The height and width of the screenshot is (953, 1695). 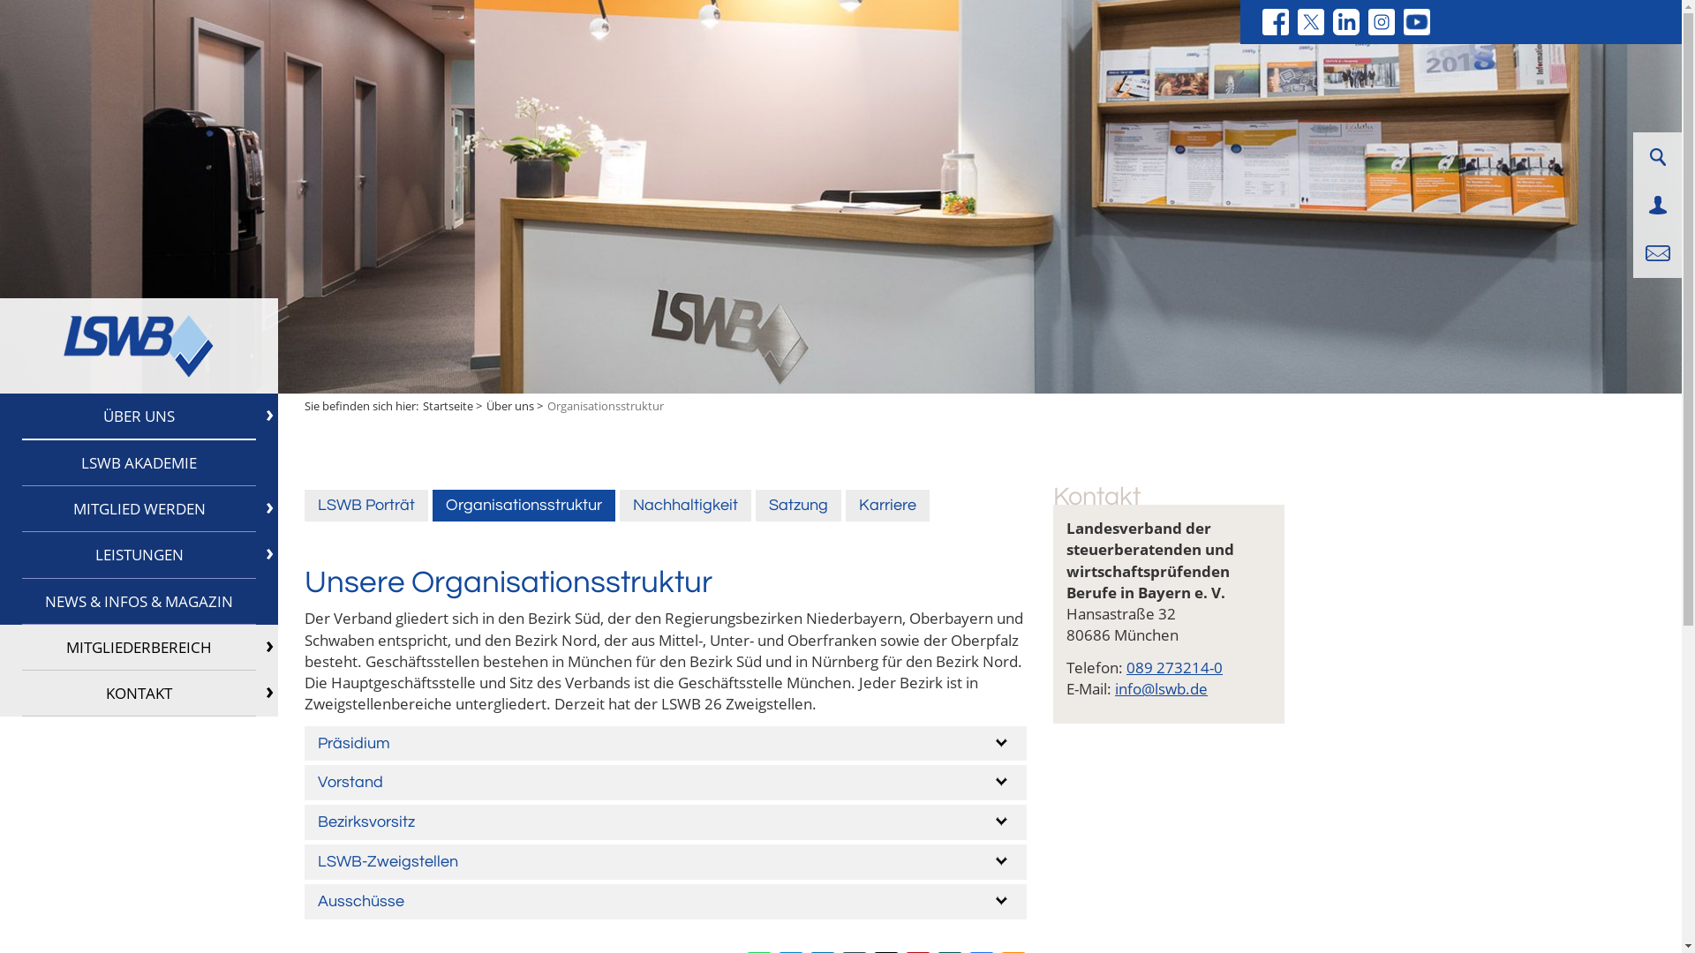 What do you see at coordinates (798, 506) in the screenshot?
I see `Satzung` at bounding box center [798, 506].